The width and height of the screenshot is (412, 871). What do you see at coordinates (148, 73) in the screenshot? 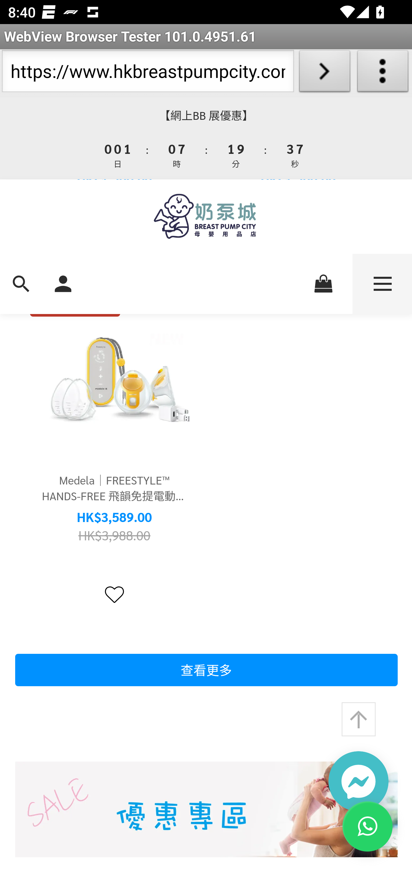
I see `https://www.hkbreastpumpcity.com/` at bounding box center [148, 73].